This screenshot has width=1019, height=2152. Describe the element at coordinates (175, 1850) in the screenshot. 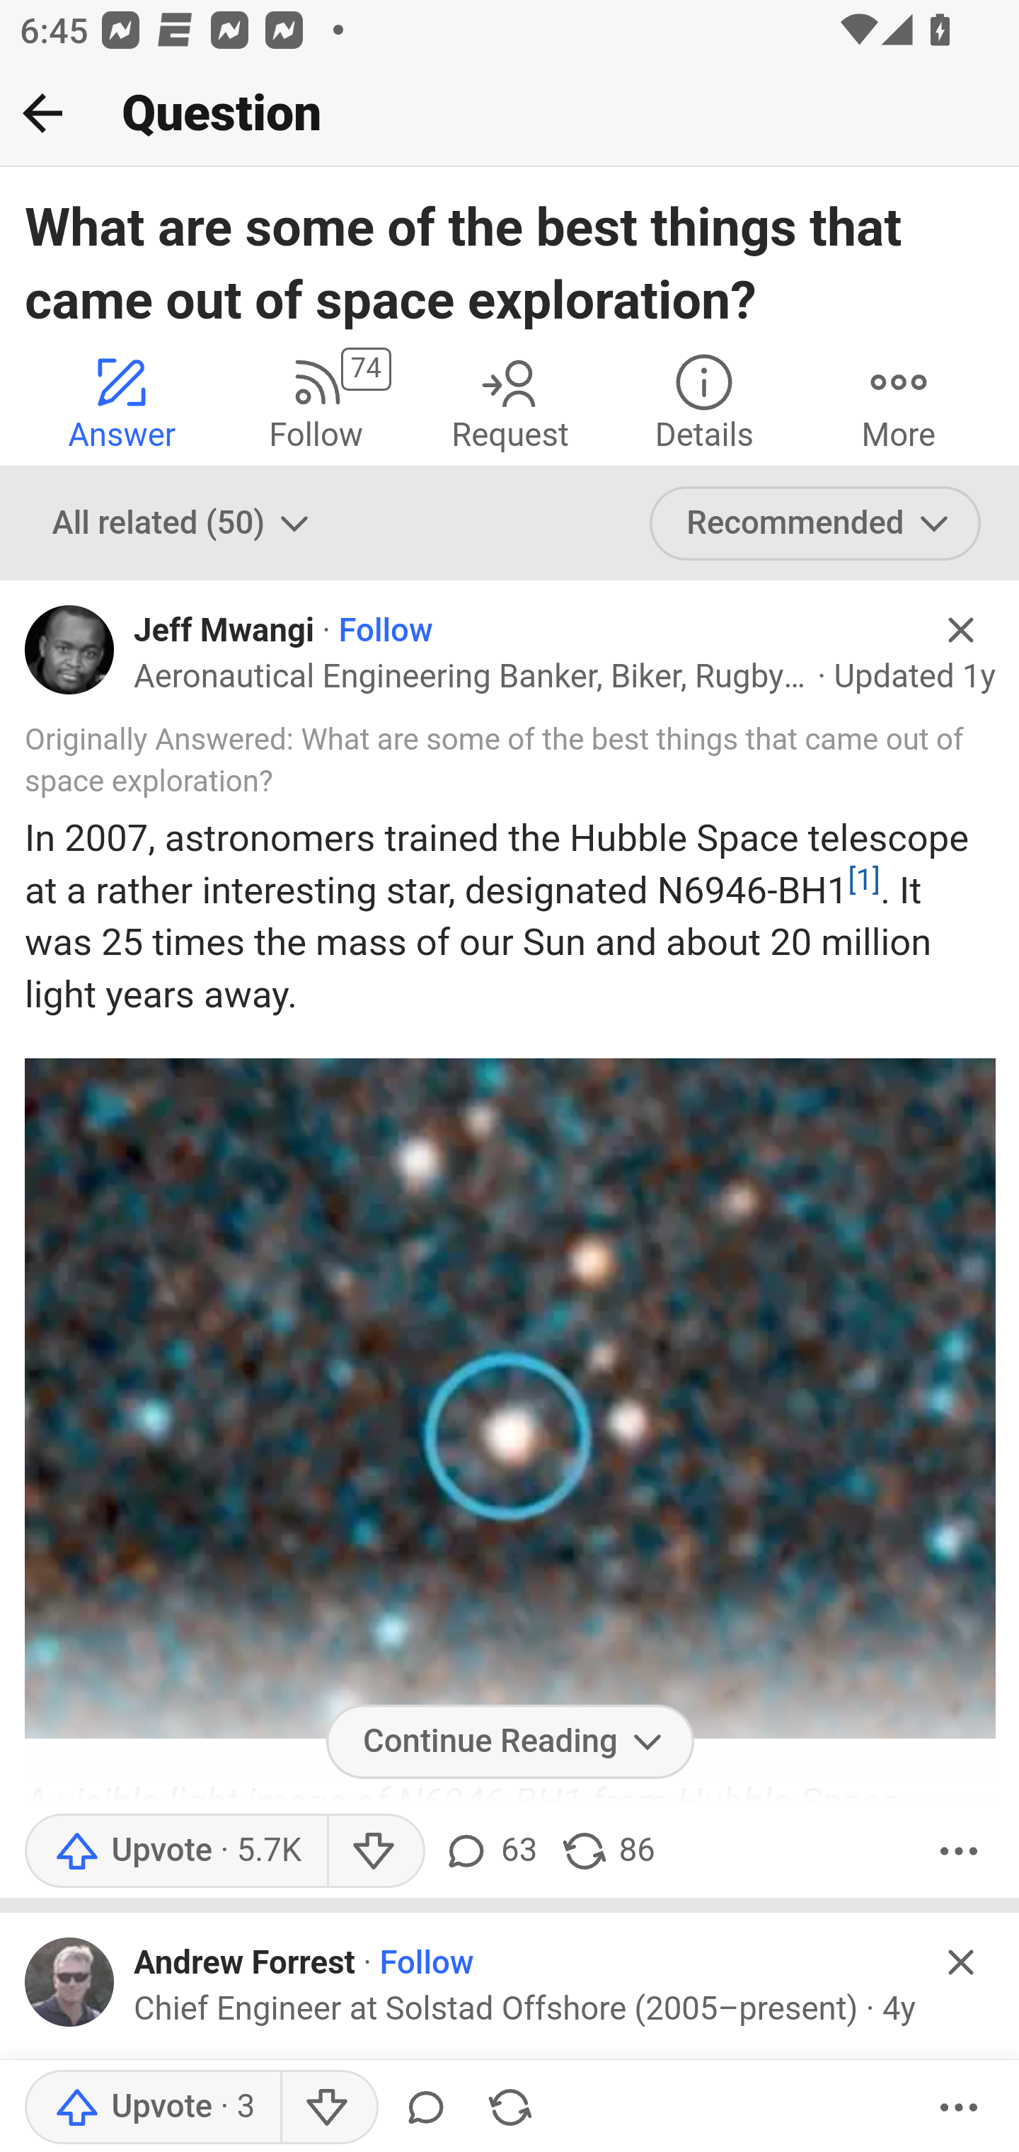

I see `Upvote` at that location.